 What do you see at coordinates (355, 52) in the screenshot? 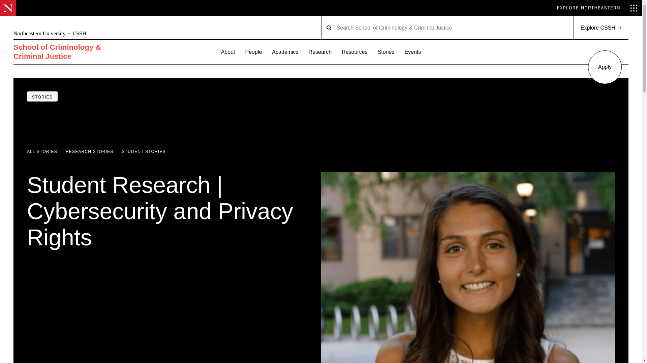
I see `Resources` at bounding box center [355, 52].